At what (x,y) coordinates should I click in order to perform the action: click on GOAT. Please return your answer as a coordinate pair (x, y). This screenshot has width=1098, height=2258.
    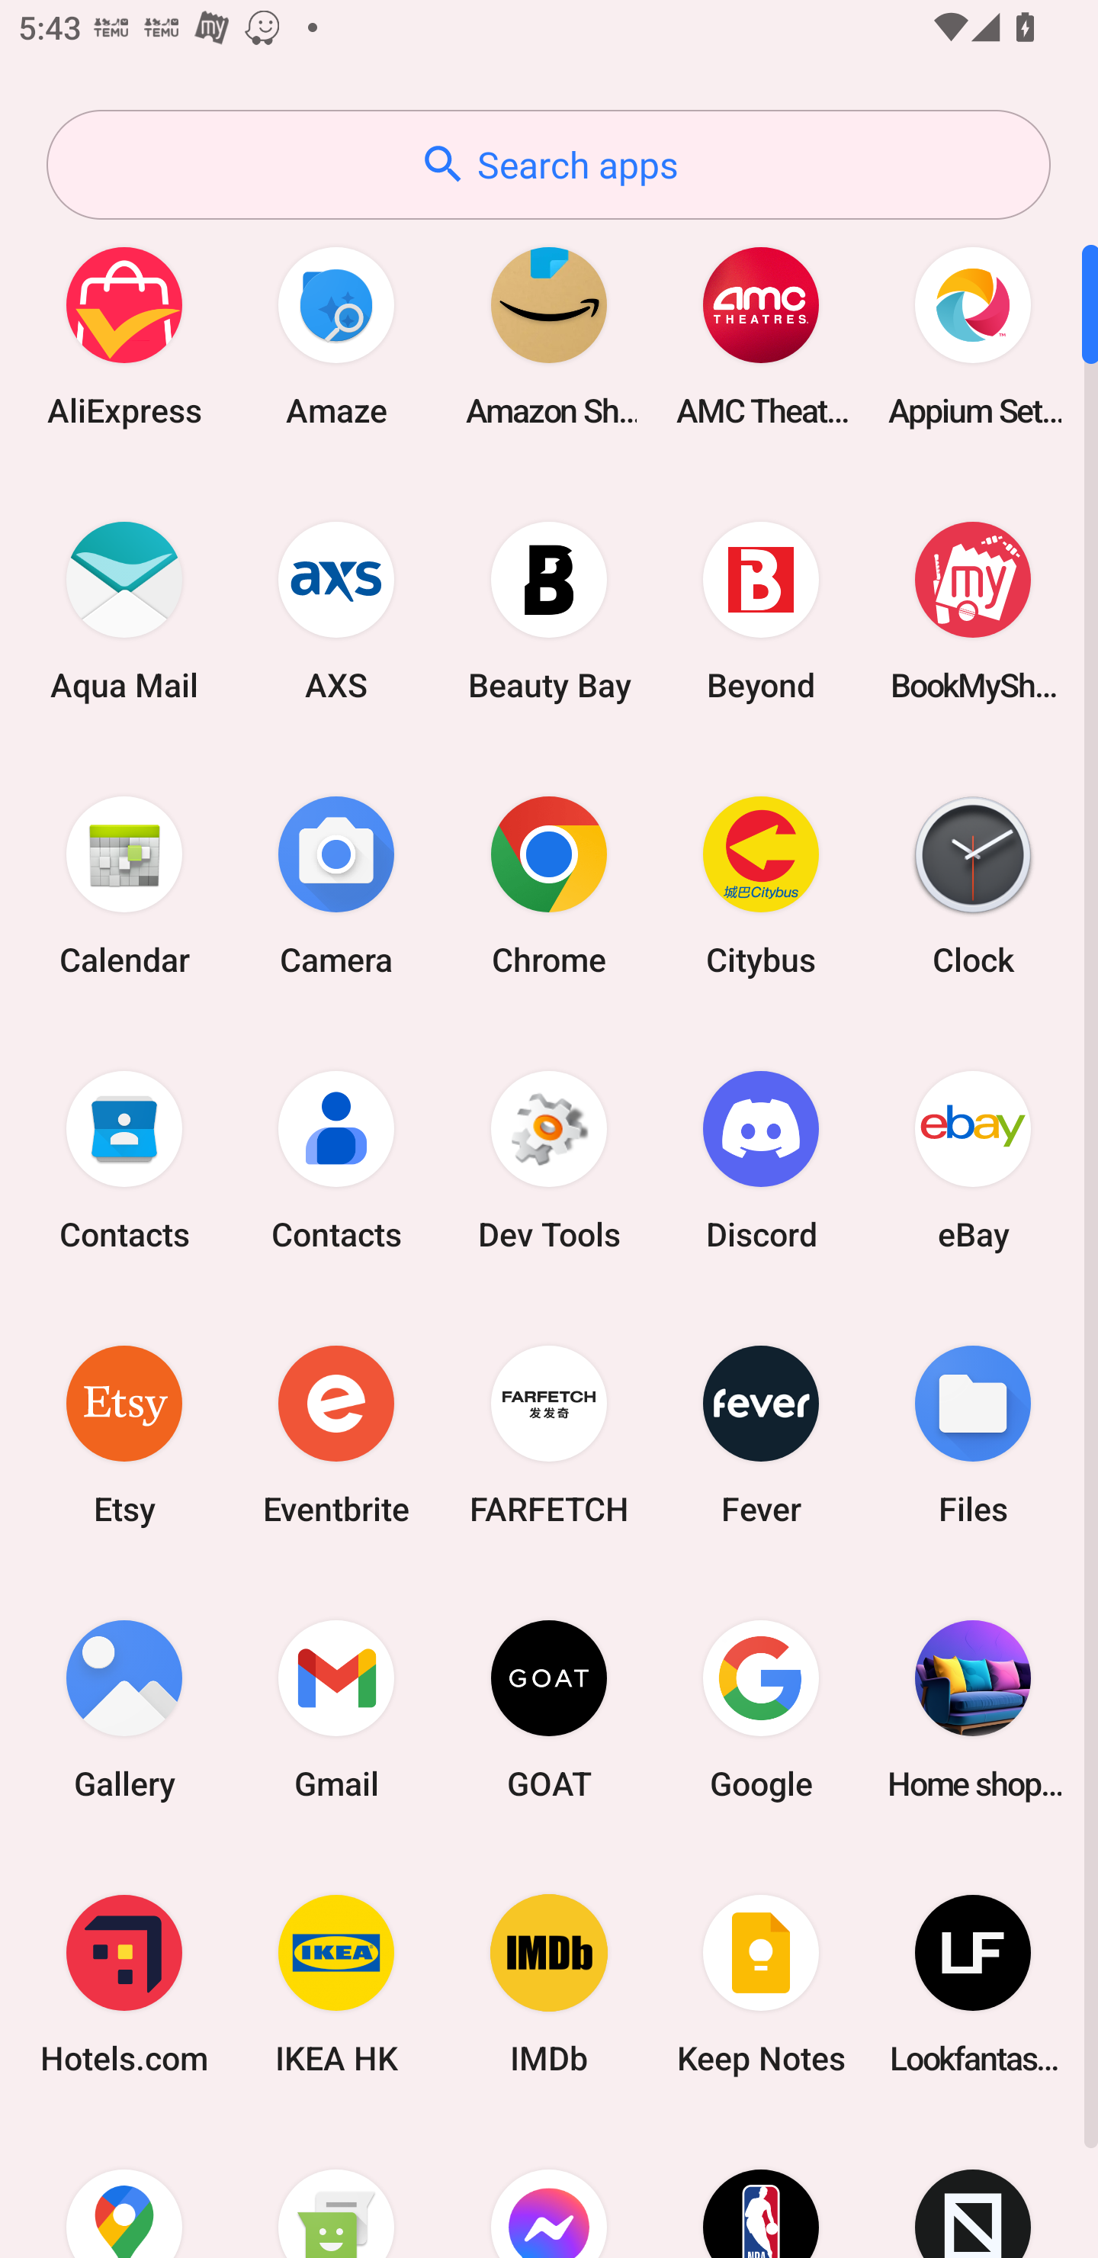
    Looking at the image, I should click on (549, 1709).